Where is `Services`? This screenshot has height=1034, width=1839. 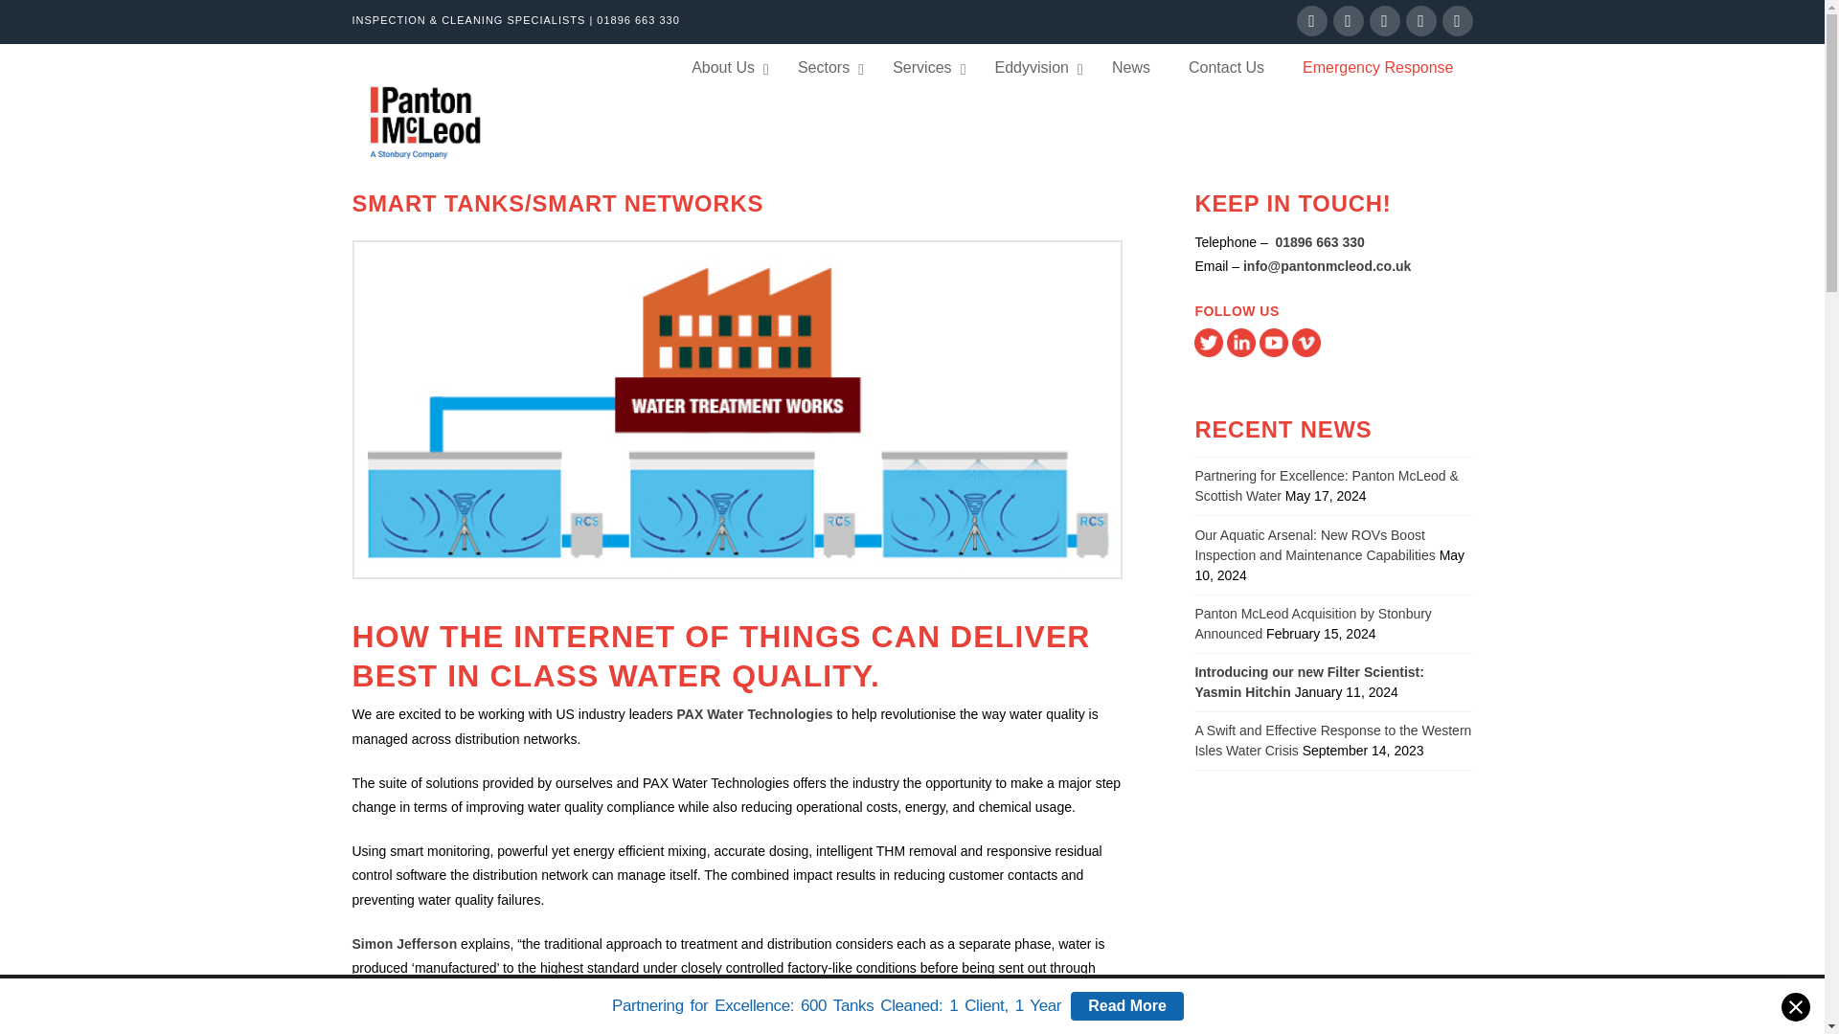
Services is located at coordinates (923, 69).